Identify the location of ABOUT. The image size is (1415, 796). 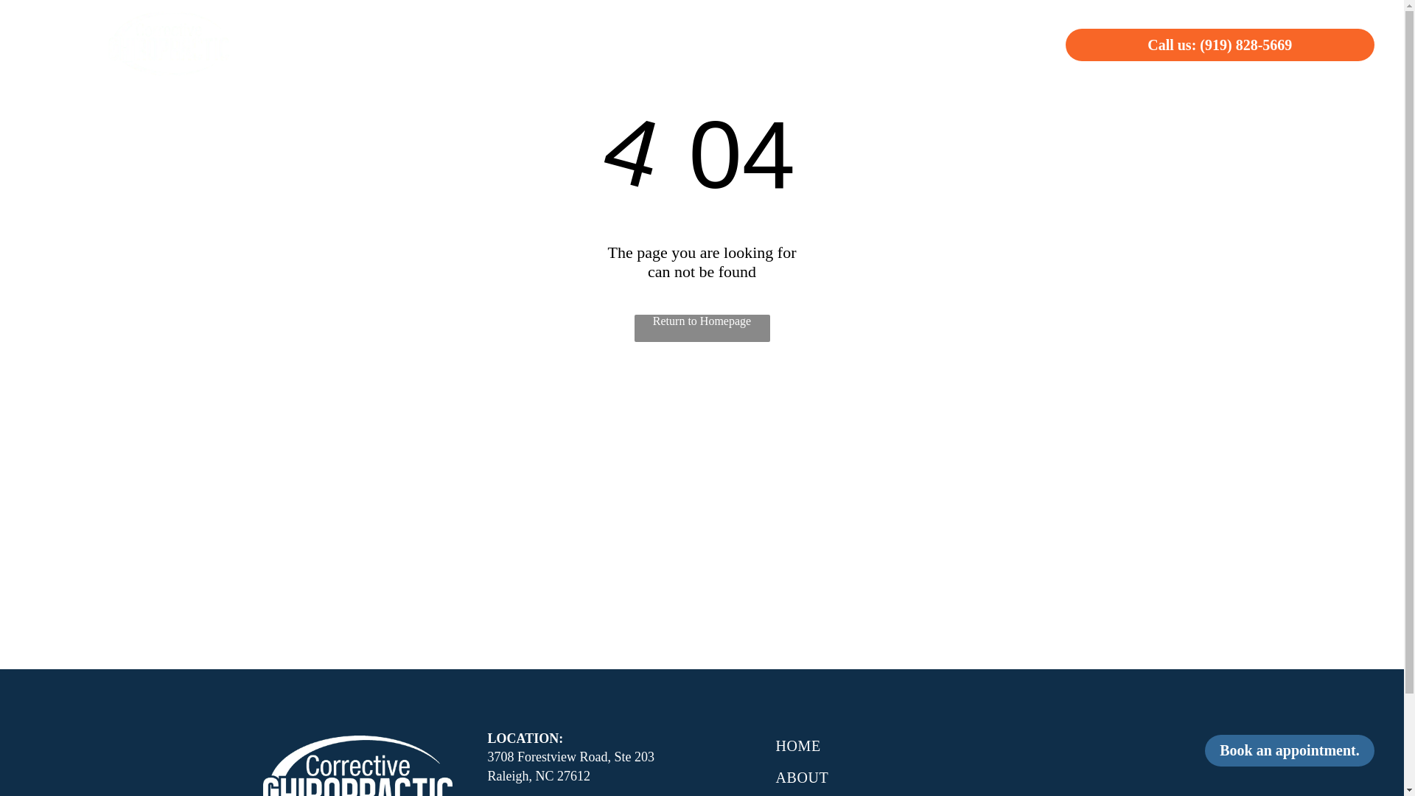
(755, 43).